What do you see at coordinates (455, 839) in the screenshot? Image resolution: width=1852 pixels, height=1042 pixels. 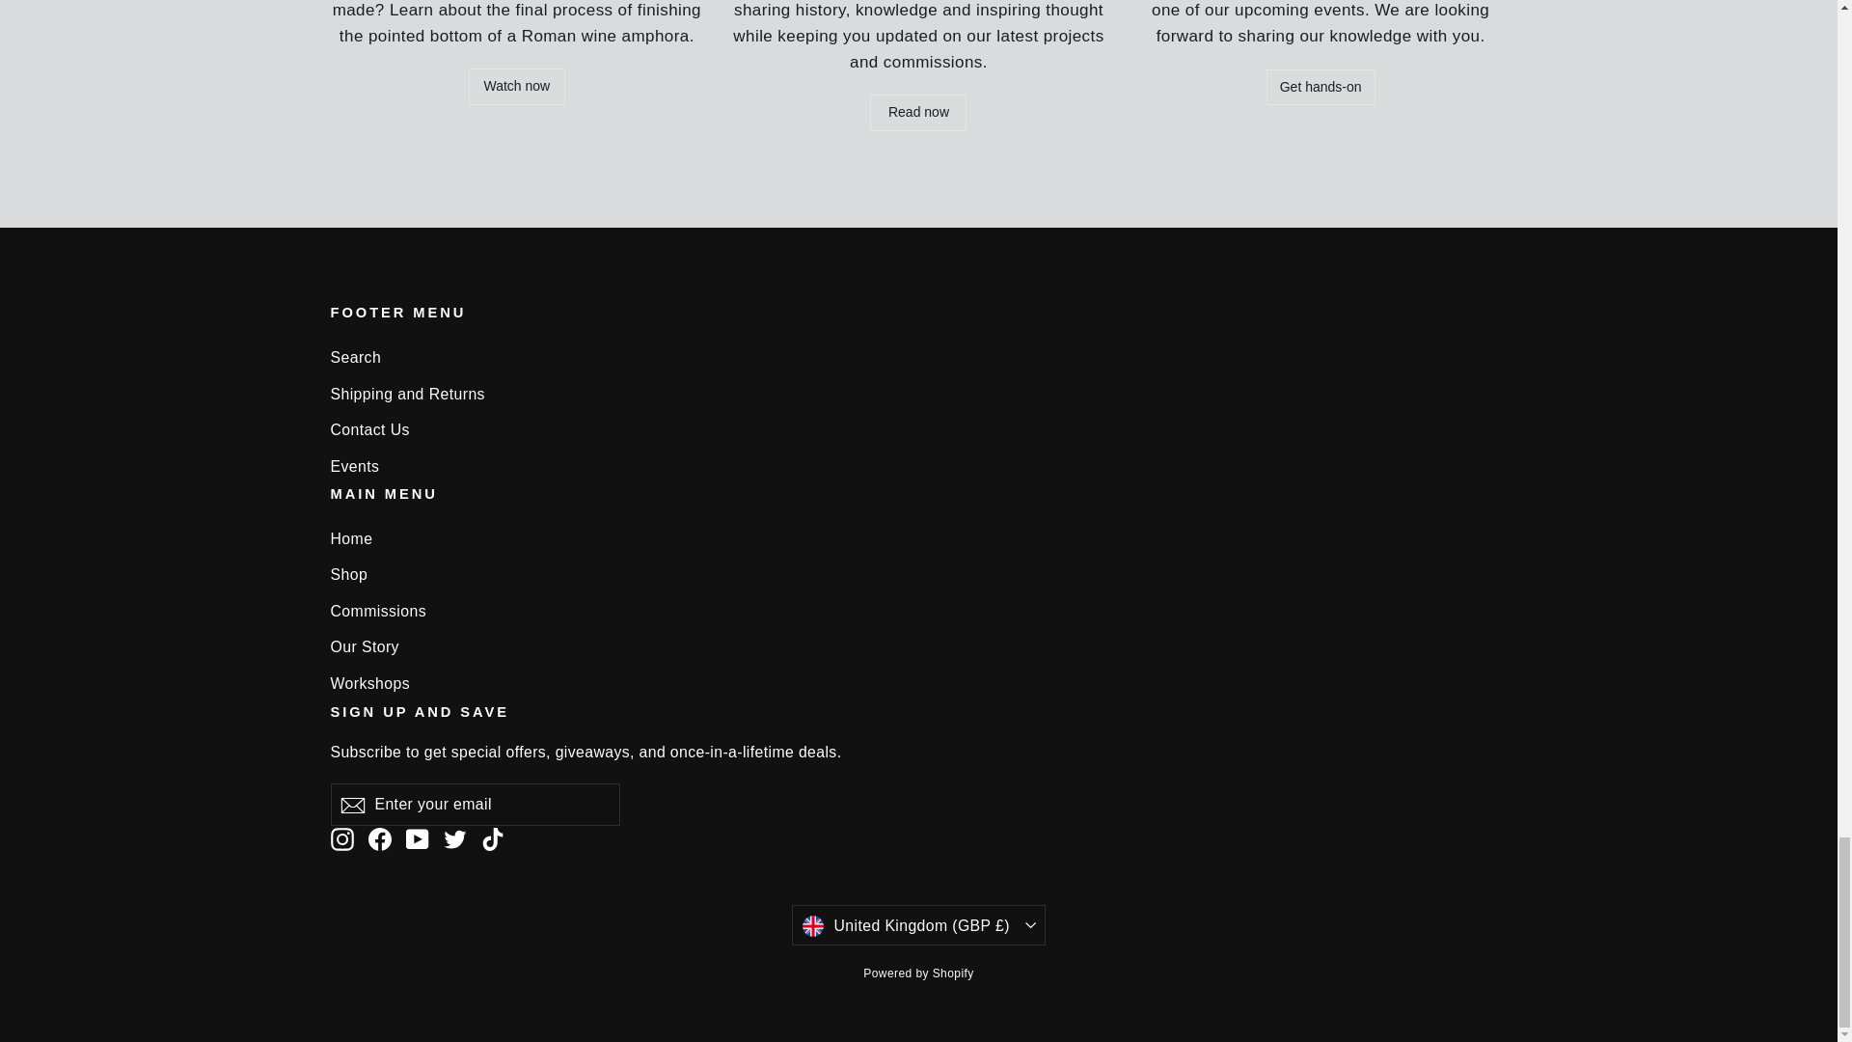 I see `PottedHistory on Twitter` at bounding box center [455, 839].